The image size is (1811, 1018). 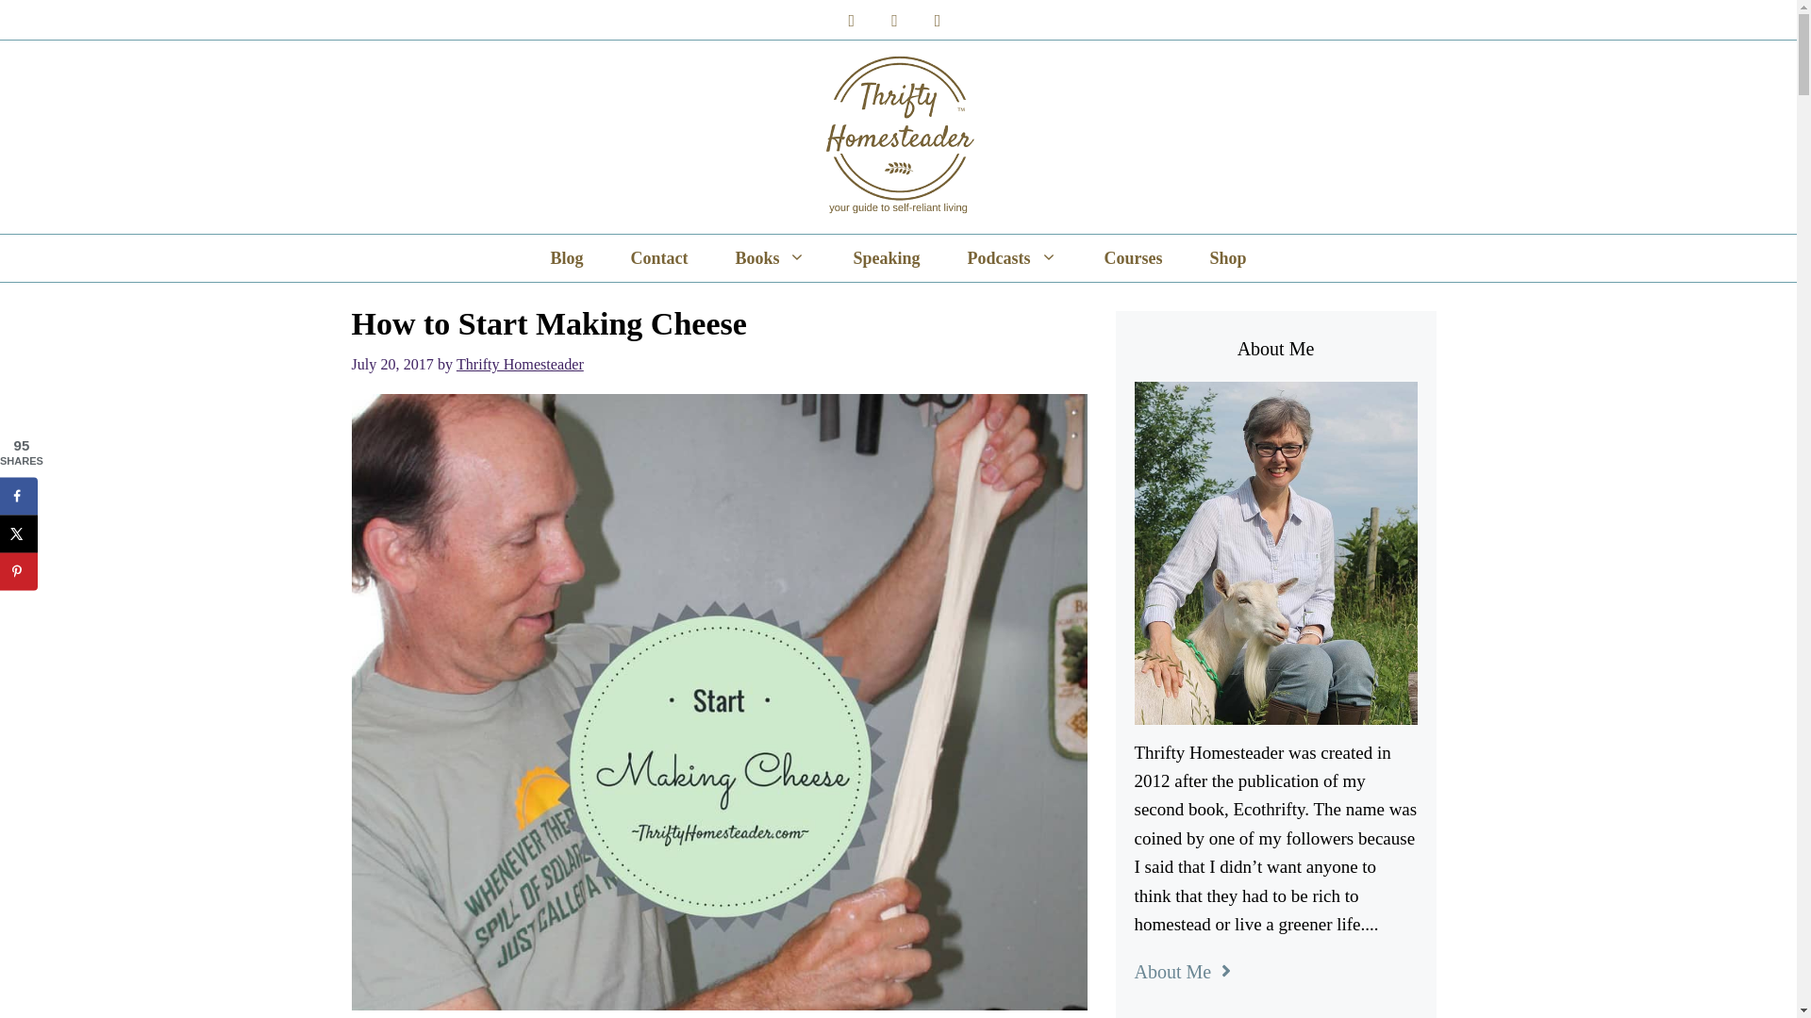 What do you see at coordinates (519, 364) in the screenshot?
I see `View all posts by Thrifty Homesteader` at bounding box center [519, 364].